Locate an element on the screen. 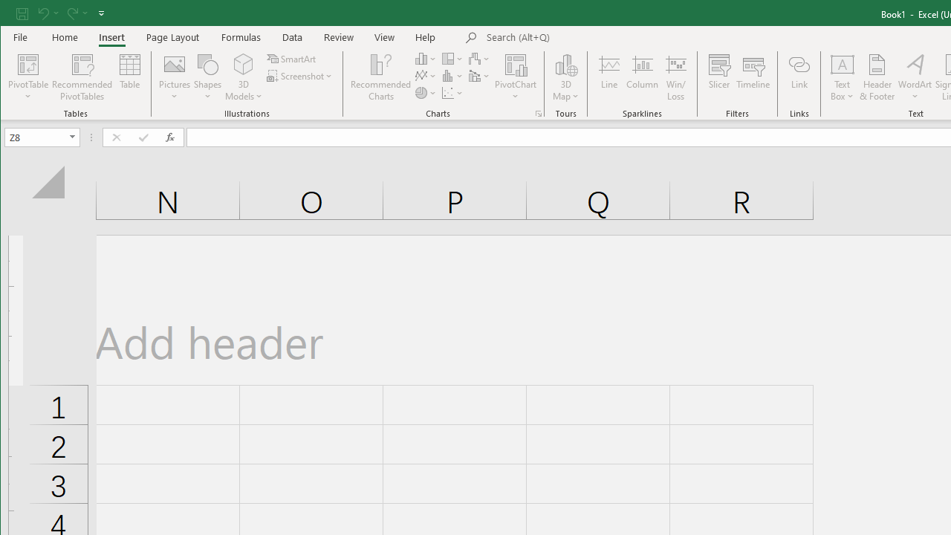 This screenshot has width=951, height=535. Win/Loss is located at coordinates (676, 77).